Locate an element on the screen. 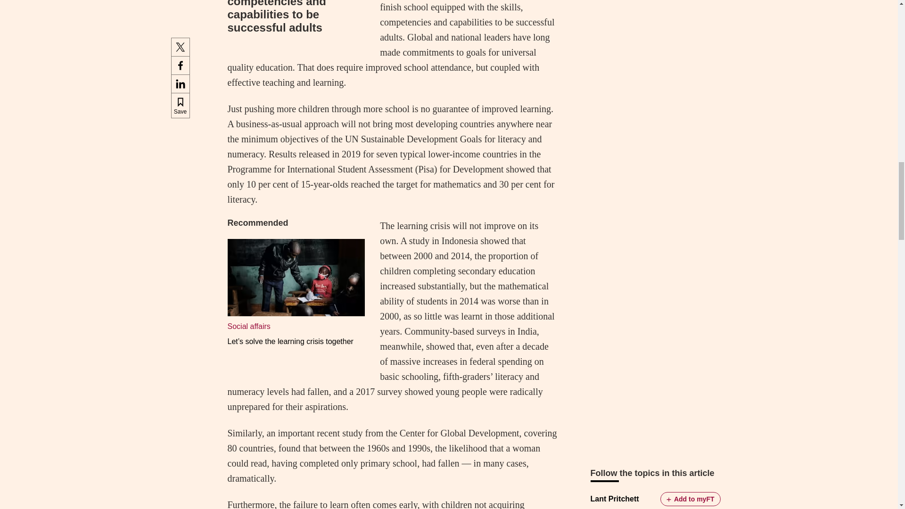 The image size is (905, 509). Add Lant Pritchett to myFT is located at coordinates (690, 499).